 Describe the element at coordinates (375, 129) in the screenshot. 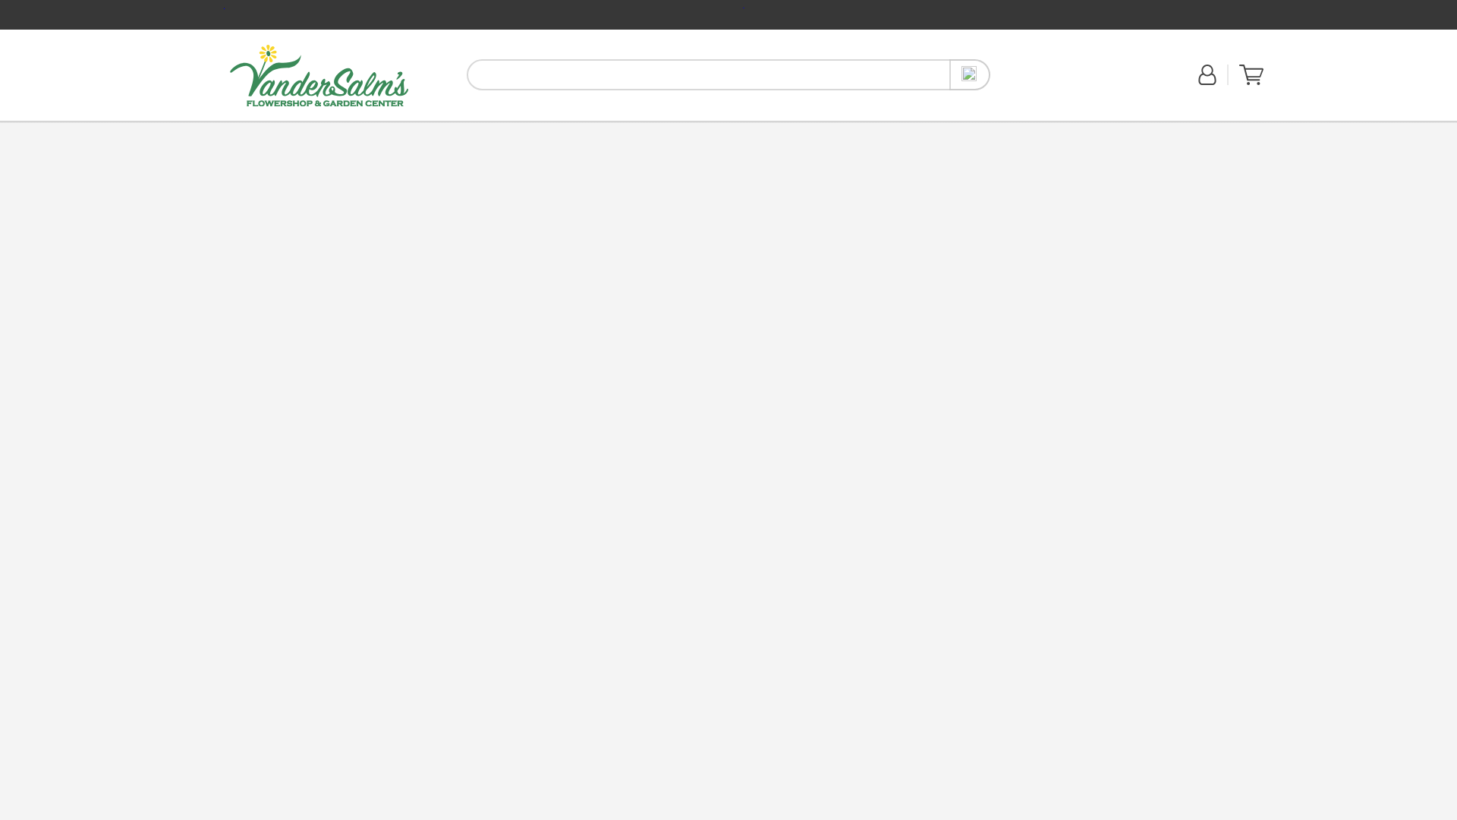

I see `Best Sellers` at that location.